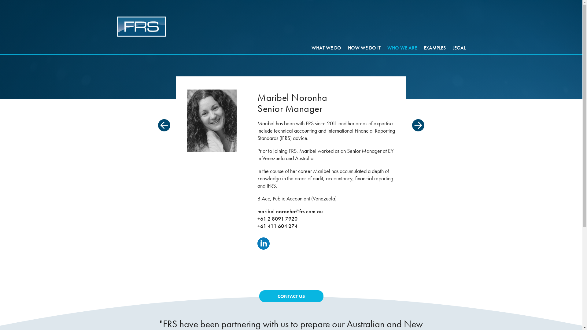  What do you see at coordinates (164, 125) in the screenshot?
I see `Previous` at bounding box center [164, 125].